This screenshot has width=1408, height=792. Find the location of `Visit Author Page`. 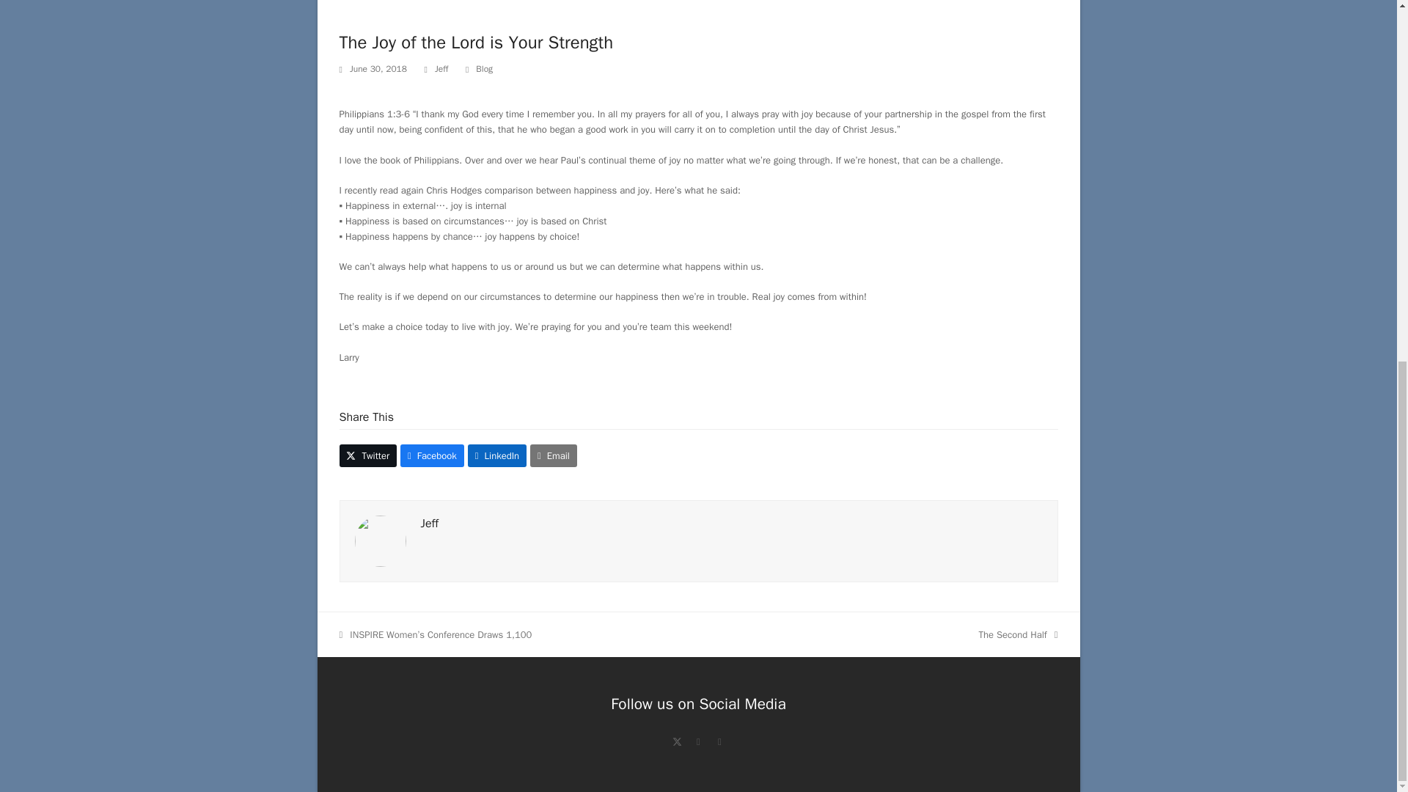

Visit Author Page is located at coordinates (430, 524).